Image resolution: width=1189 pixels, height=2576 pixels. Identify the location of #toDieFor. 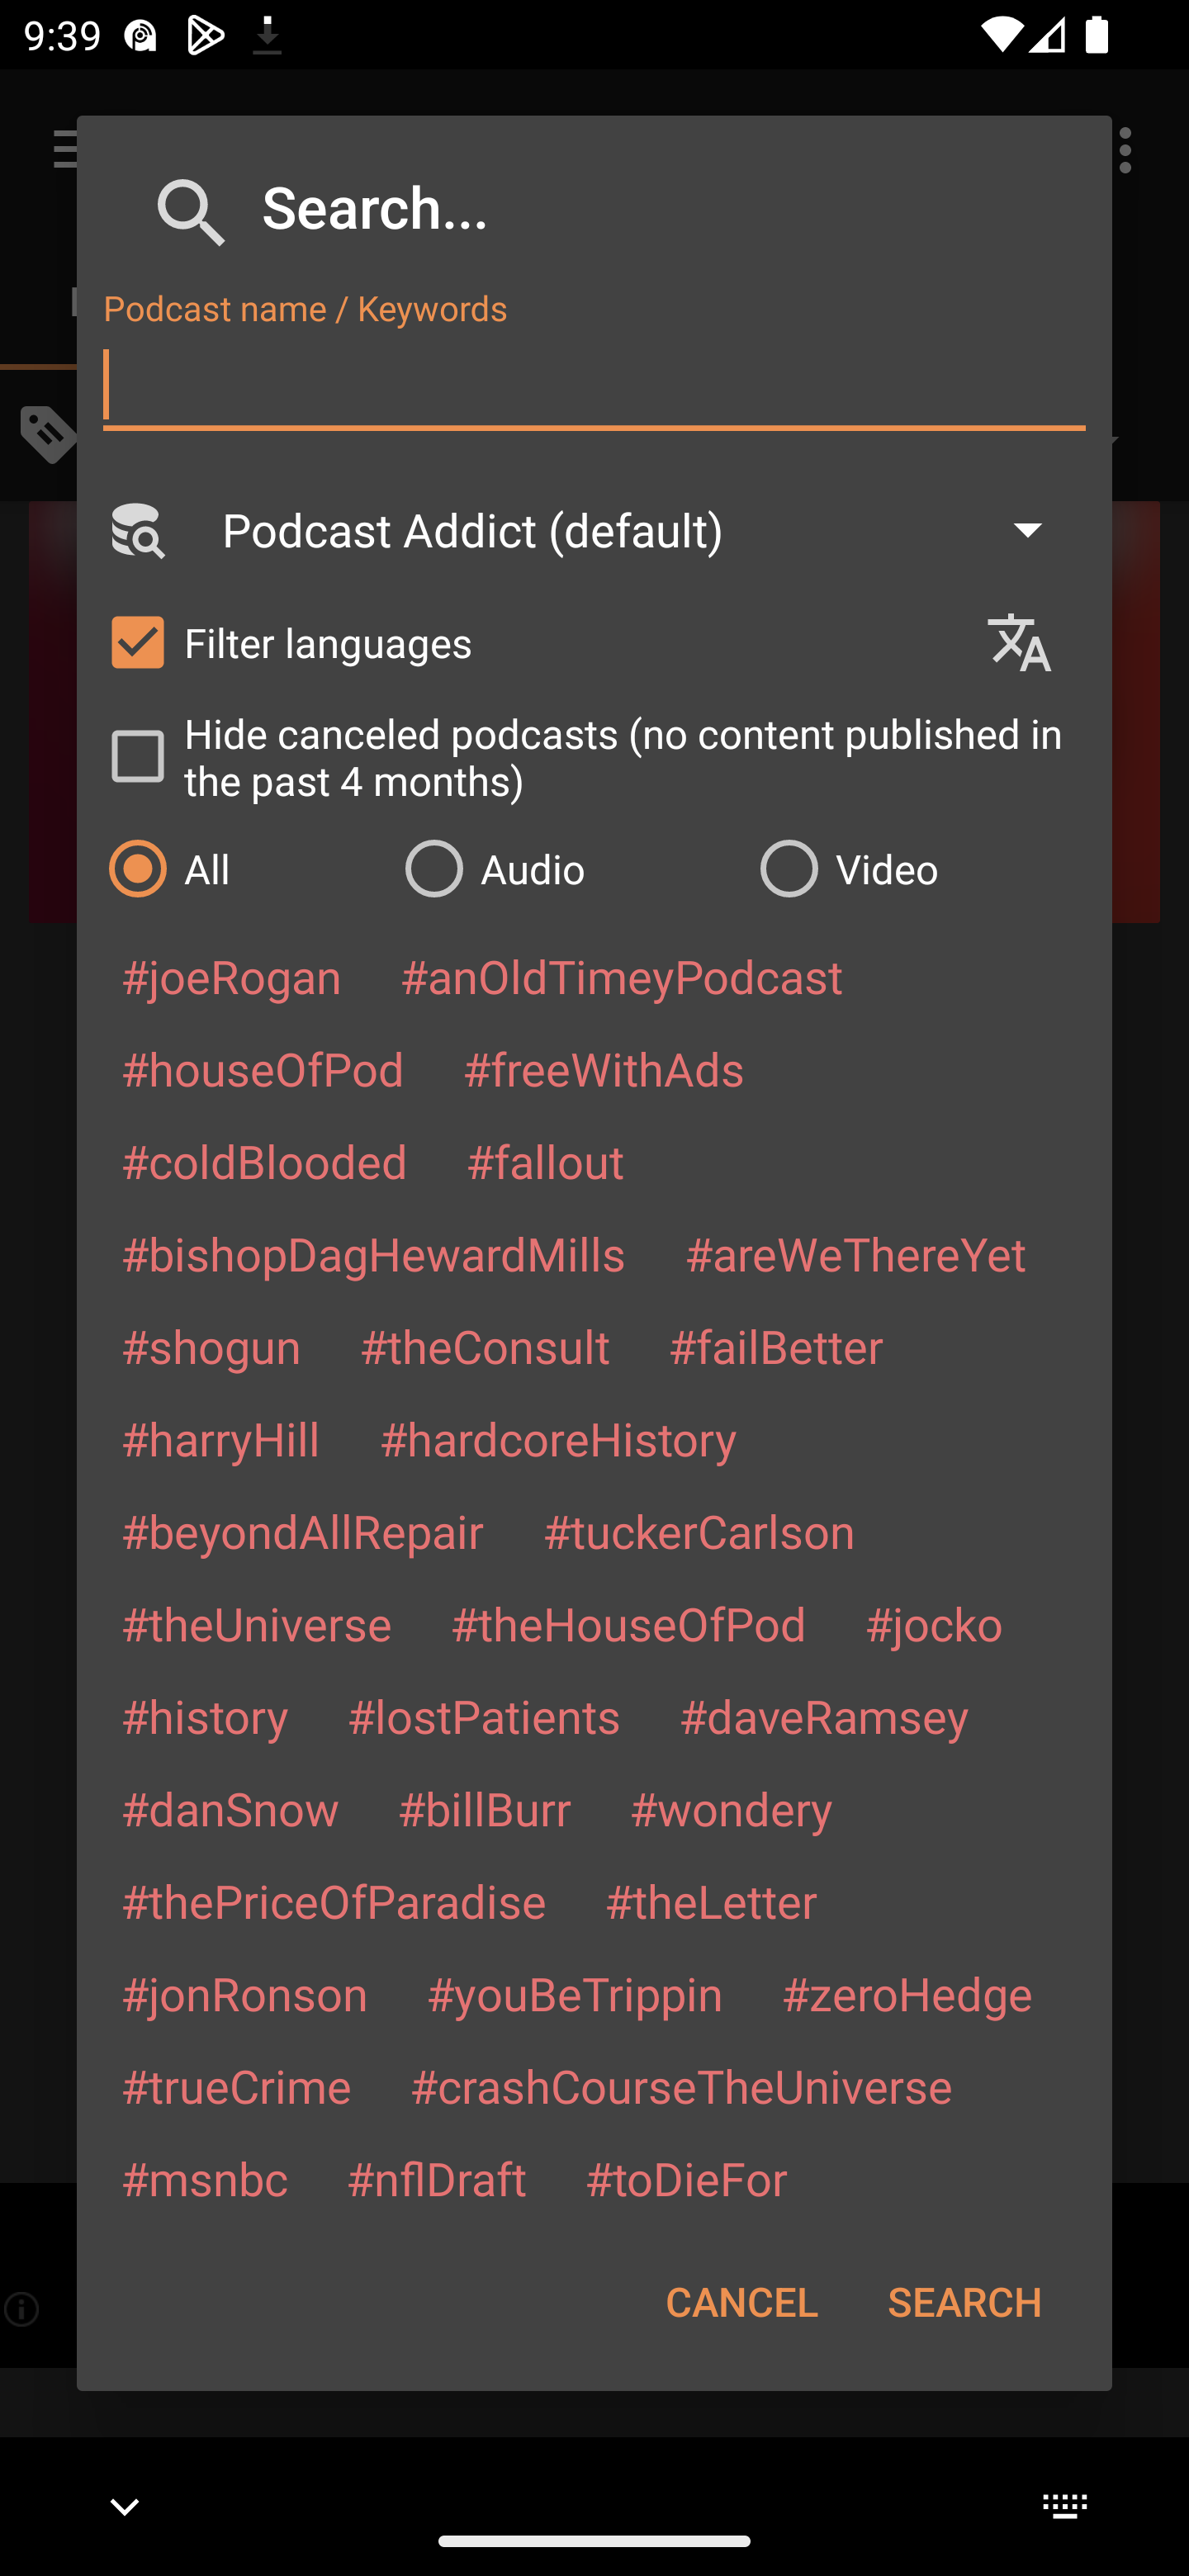
(685, 2177).